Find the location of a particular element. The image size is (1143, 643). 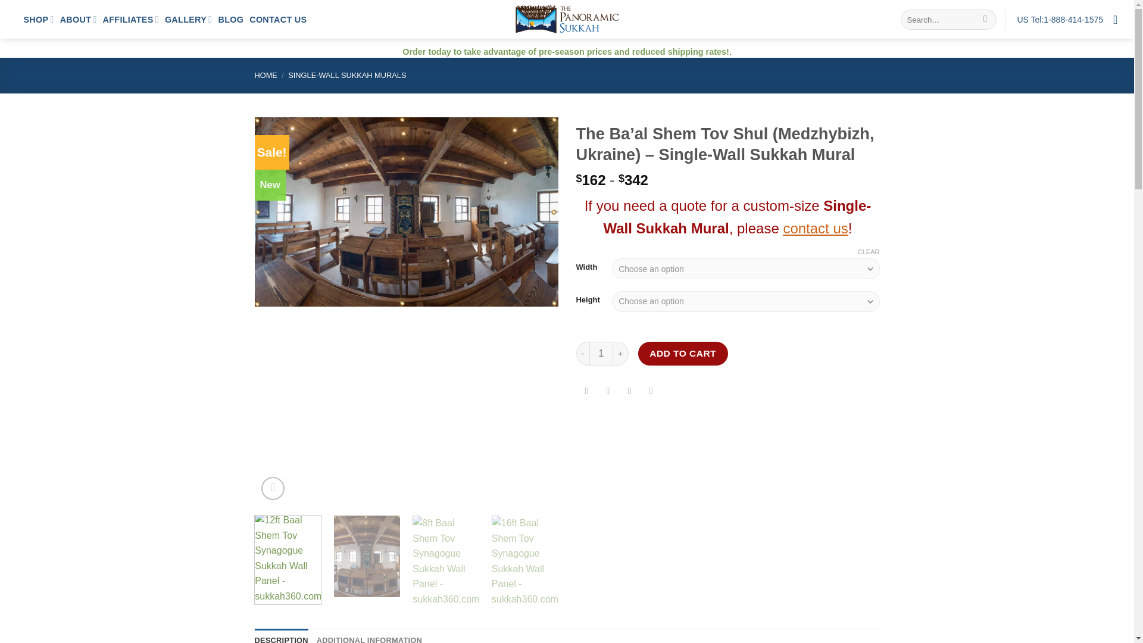

1 is located at coordinates (601, 354).